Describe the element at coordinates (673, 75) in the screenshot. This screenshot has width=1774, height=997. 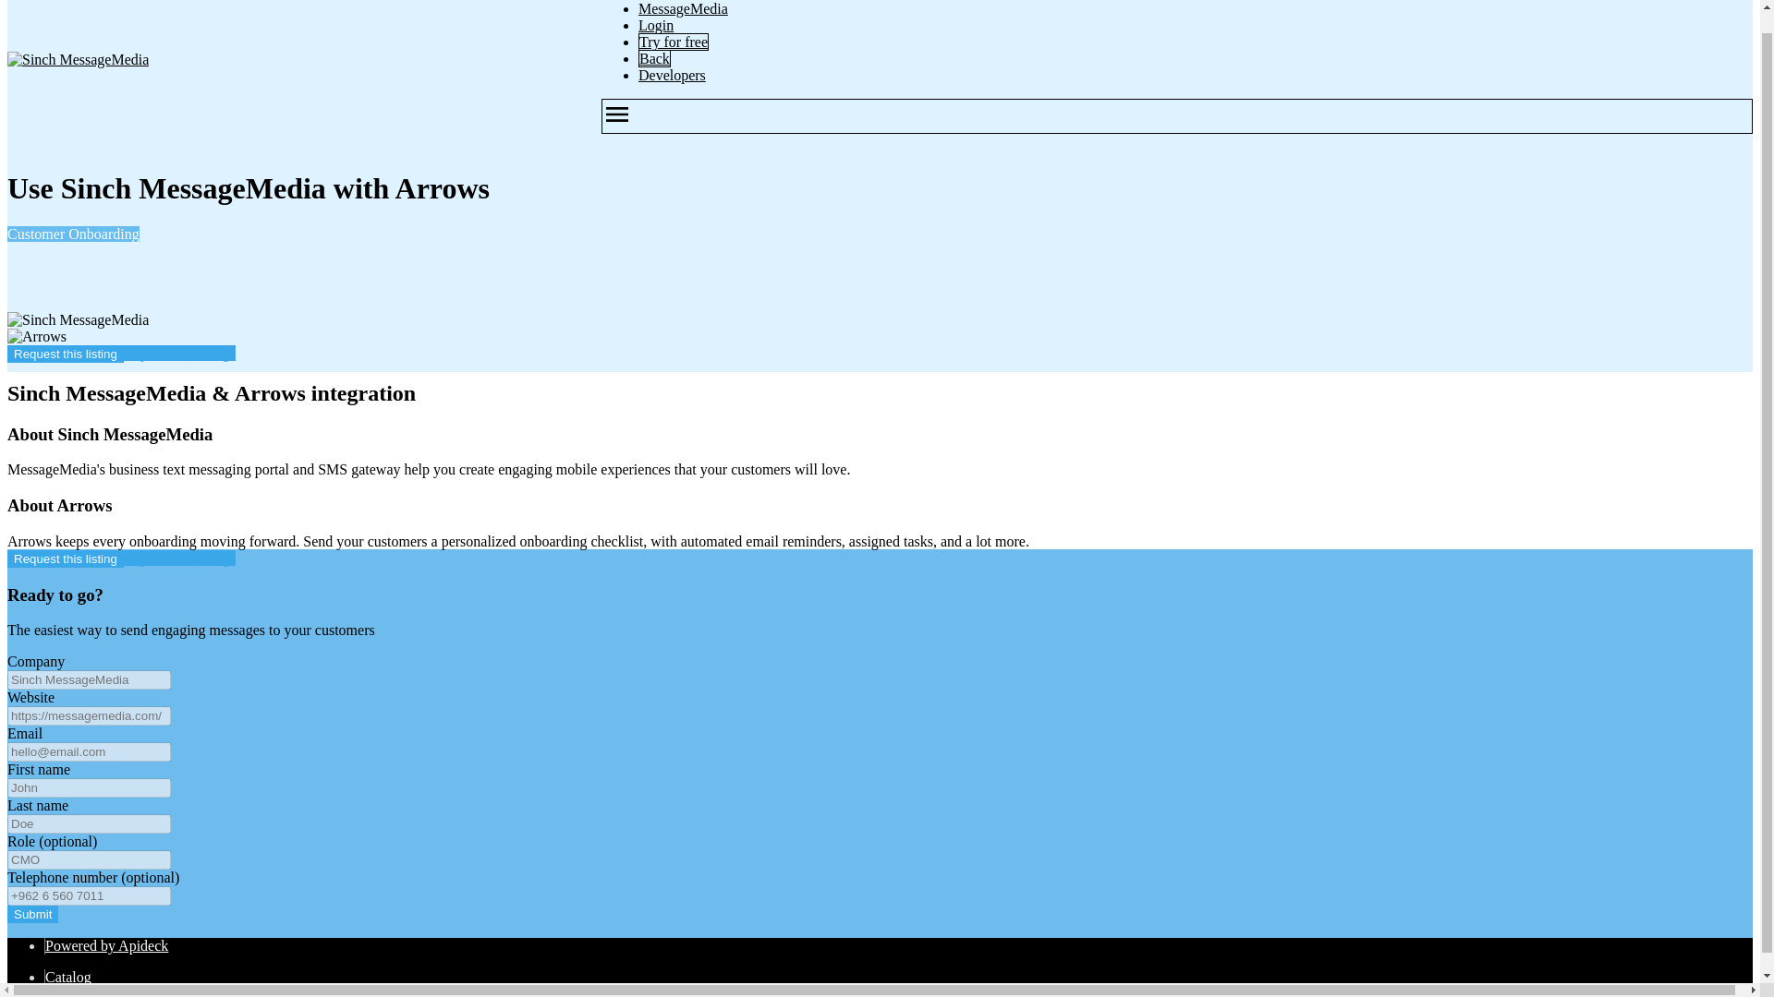
I see `Developers` at that location.